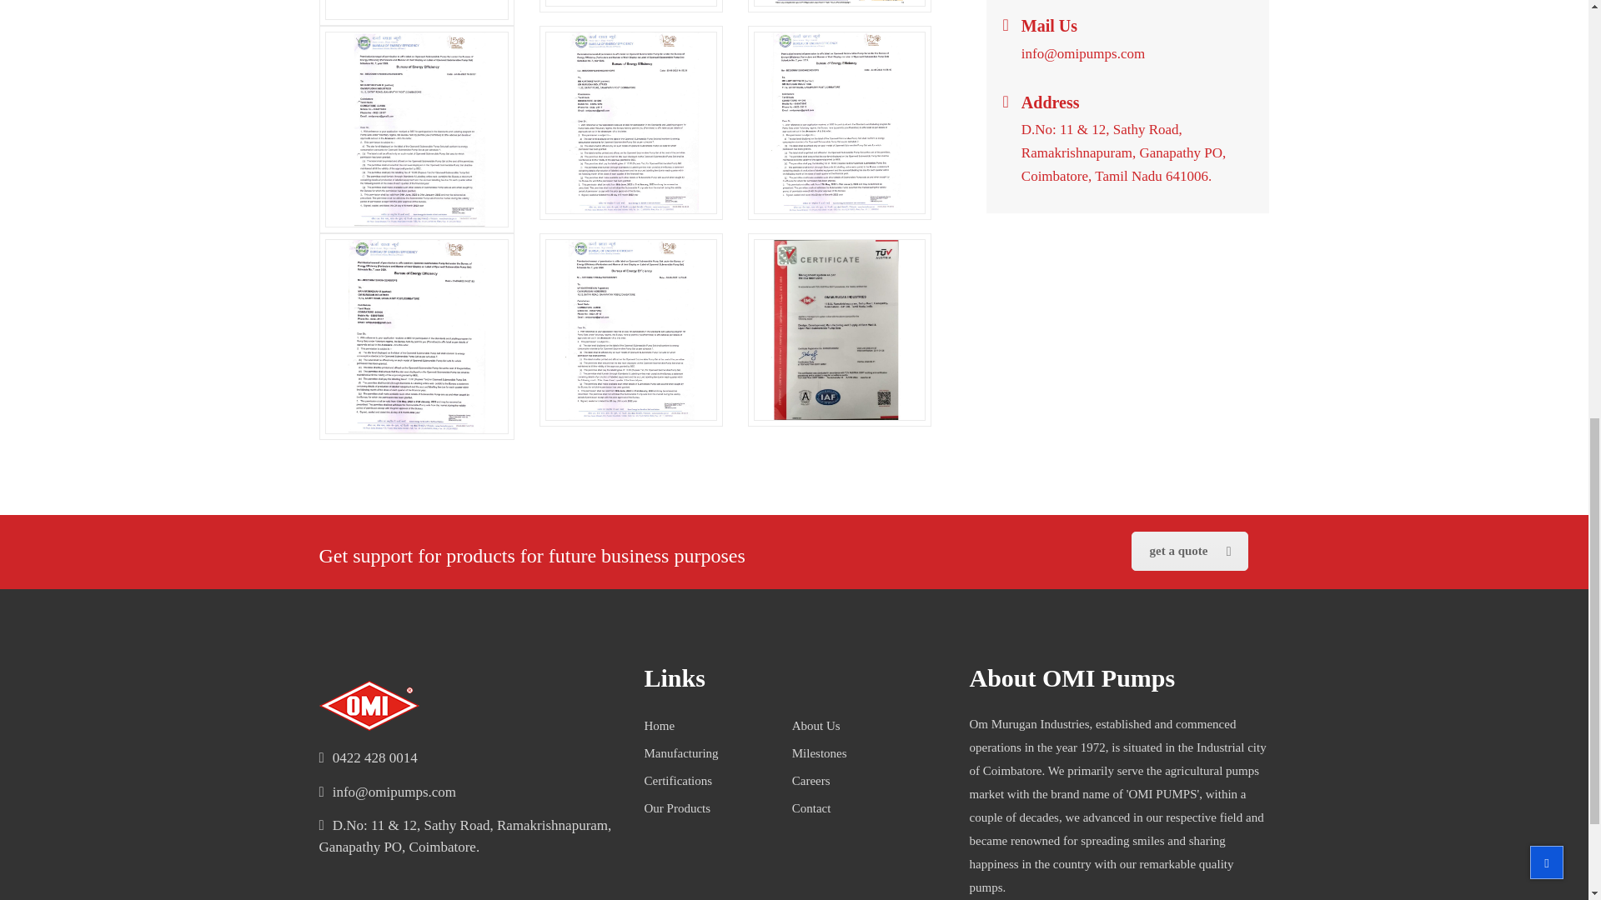 Image resolution: width=1601 pixels, height=900 pixels. I want to click on OMMURUGAN-IND, so click(839, 3).